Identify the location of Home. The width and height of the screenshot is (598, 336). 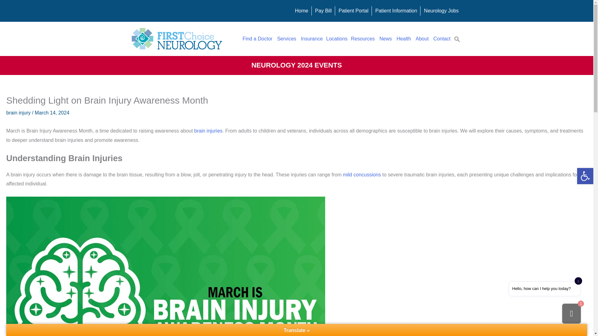
(301, 11).